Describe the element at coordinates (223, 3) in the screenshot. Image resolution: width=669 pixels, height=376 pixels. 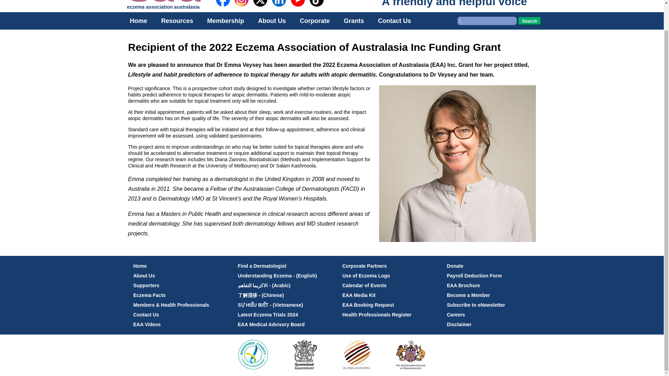
I see `Eczema Association of Australasia Inc Facebook` at that location.